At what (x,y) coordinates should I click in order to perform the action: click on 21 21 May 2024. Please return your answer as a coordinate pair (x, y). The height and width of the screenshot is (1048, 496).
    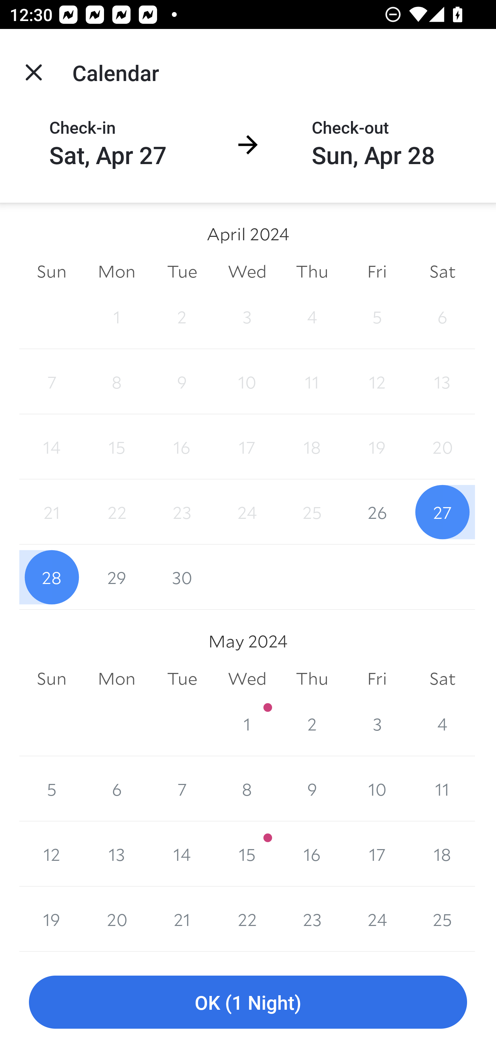
    Looking at the image, I should click on (182, 919).